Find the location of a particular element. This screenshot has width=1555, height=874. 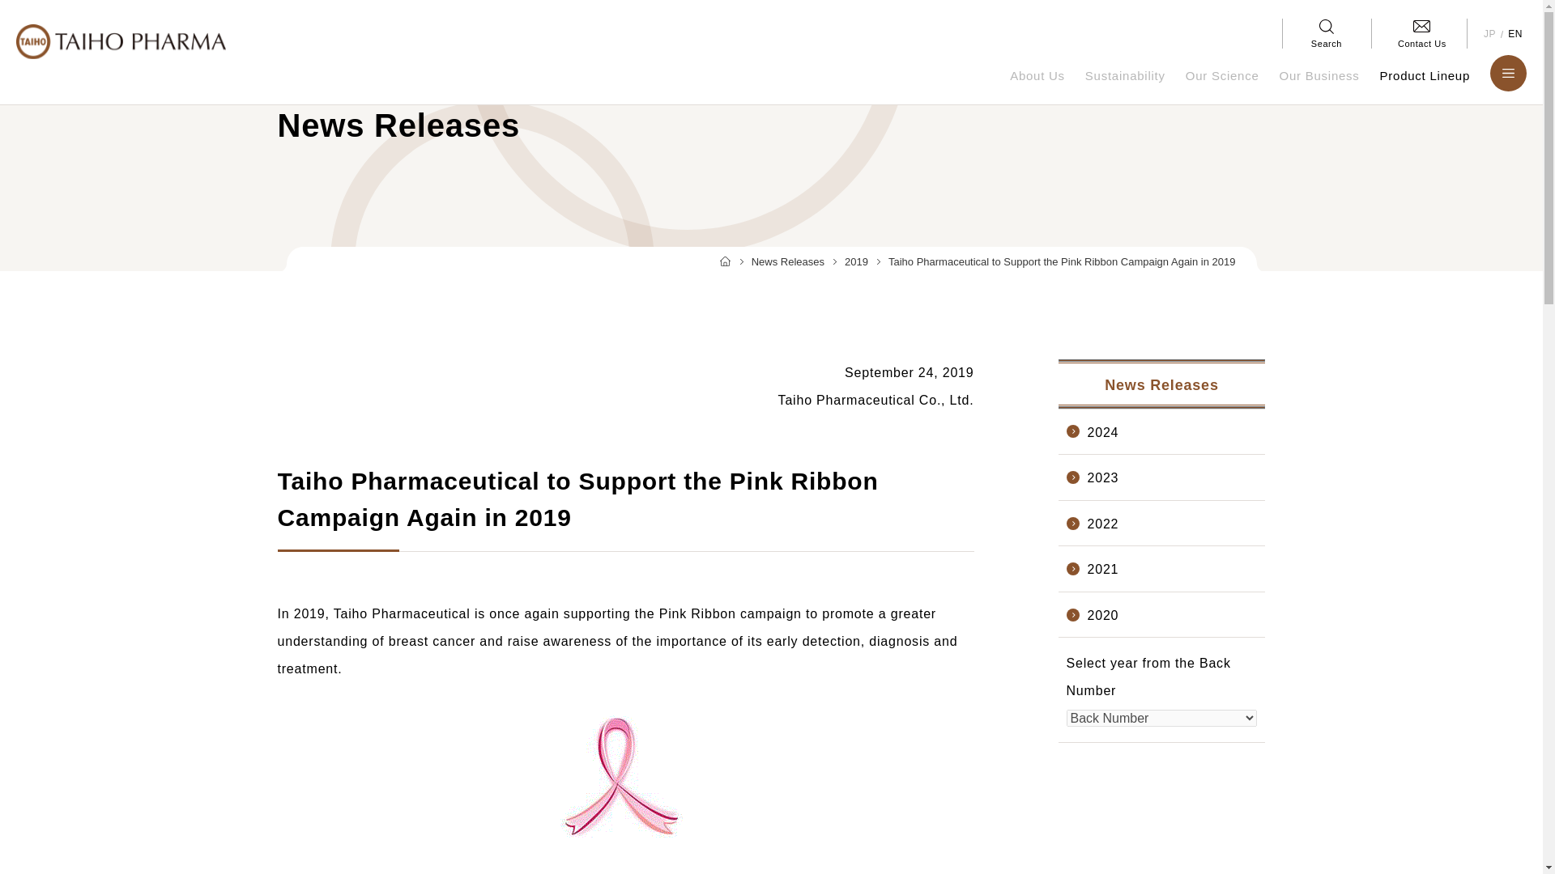

Contact Us is located at coordinates (1422, 33).